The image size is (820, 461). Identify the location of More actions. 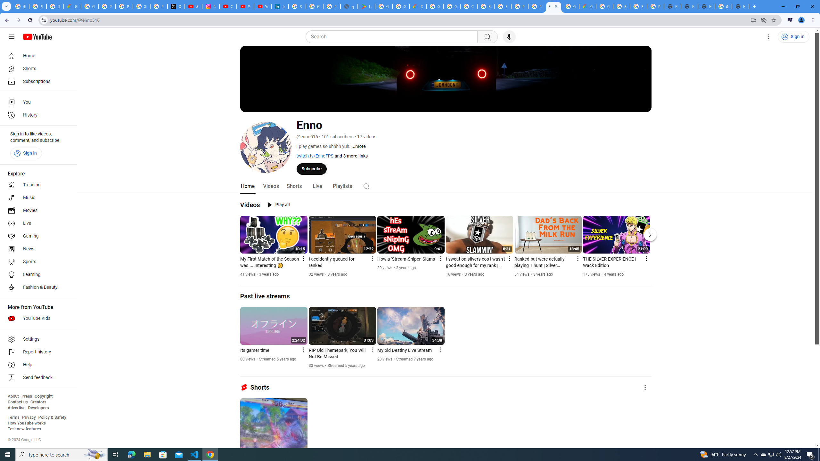
(645, 387).